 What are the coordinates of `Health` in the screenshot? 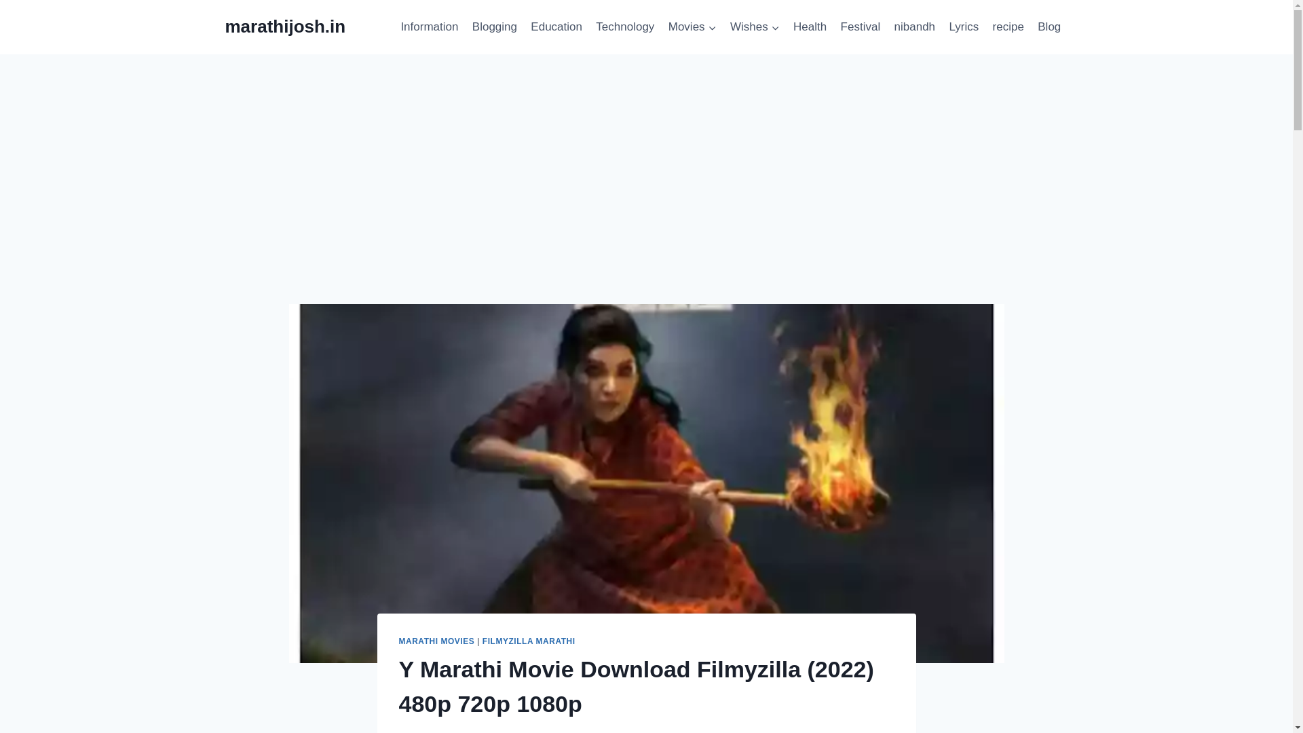 It's located at (810, 27).